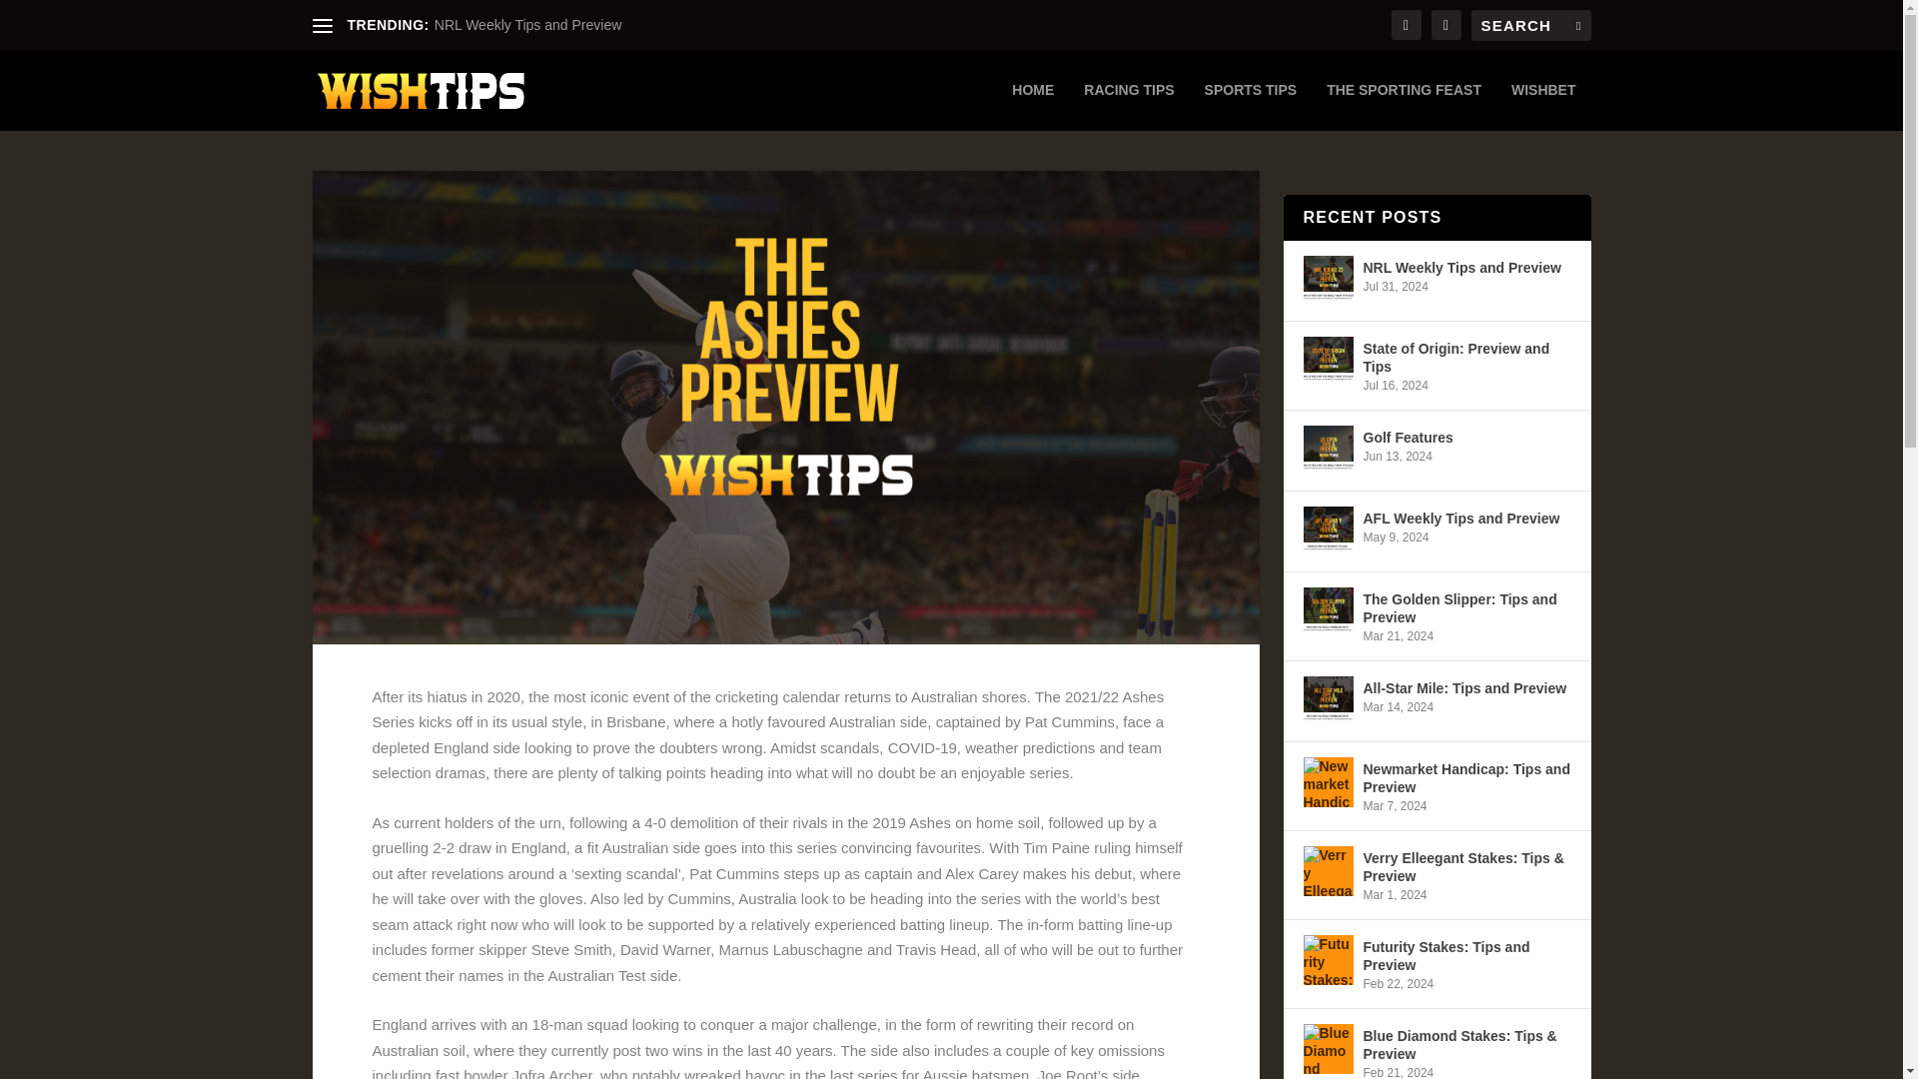  What do you see at coordinates (1404, 106) in the screenshot?
I see `THE SPORTING FEAST` at bounding box center [1404, 106].